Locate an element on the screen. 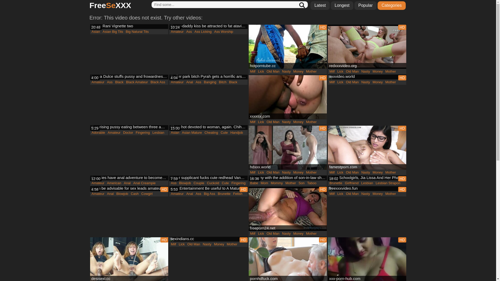  Latest is located at coordinates (320, 6).